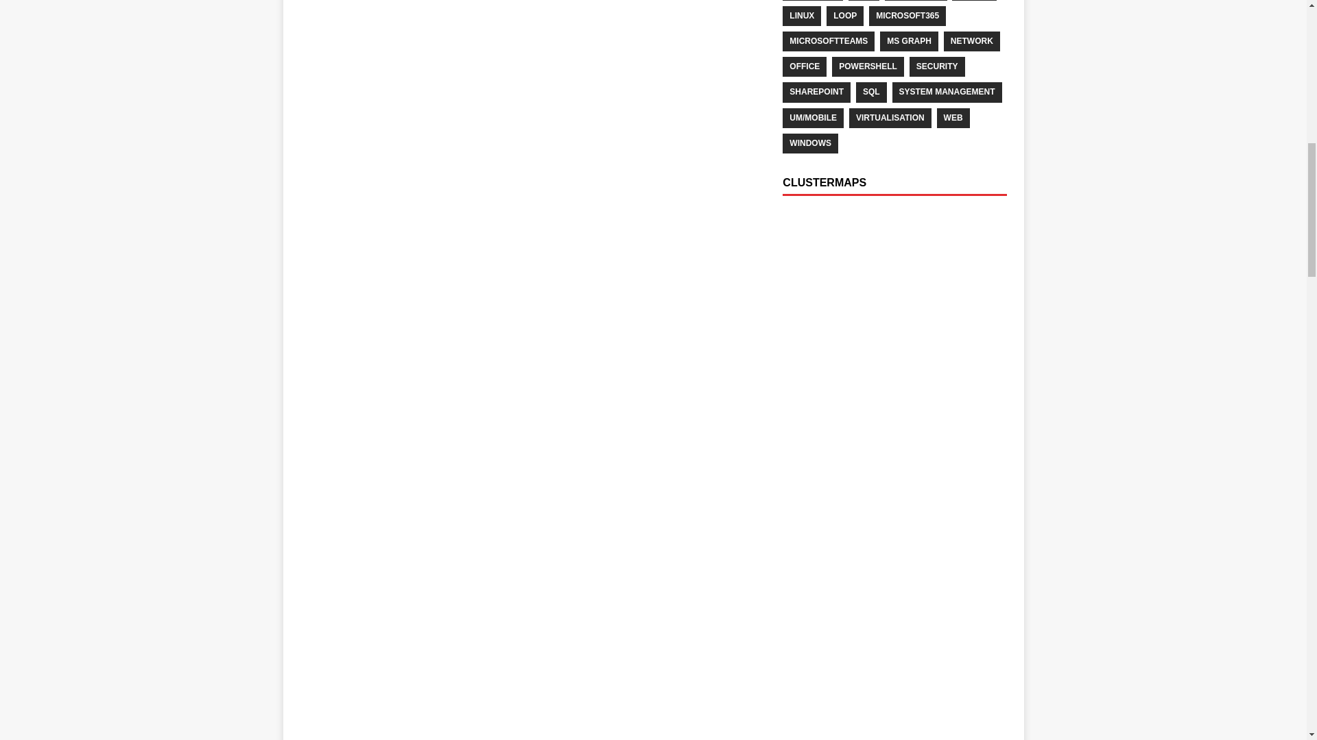  Describe the element at coordinates (828, 41) in the screenshot. I see `MicrosoftTeams` at that location.